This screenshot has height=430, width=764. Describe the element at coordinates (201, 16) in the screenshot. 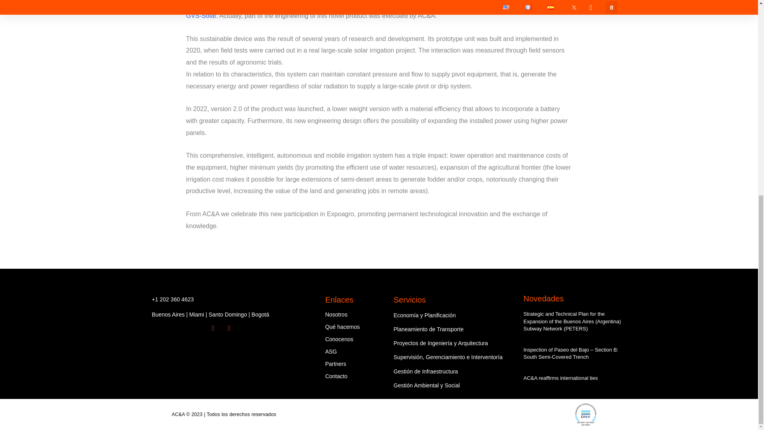

I see `GVS-Solar` at that location.